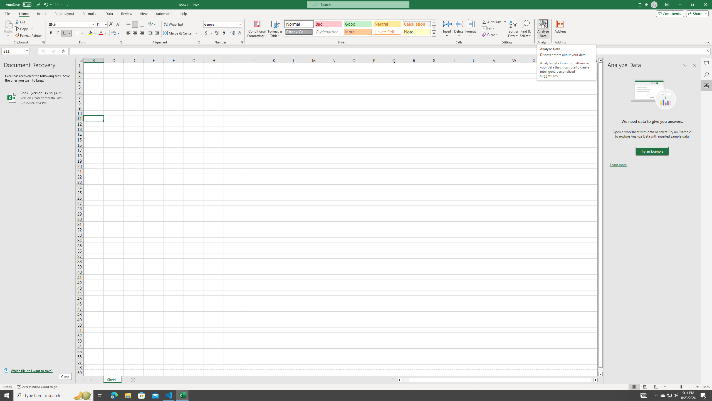 Image resolution: width=712 pixels, height=401 pixels. I want to click on More Options, so click(505, 22).